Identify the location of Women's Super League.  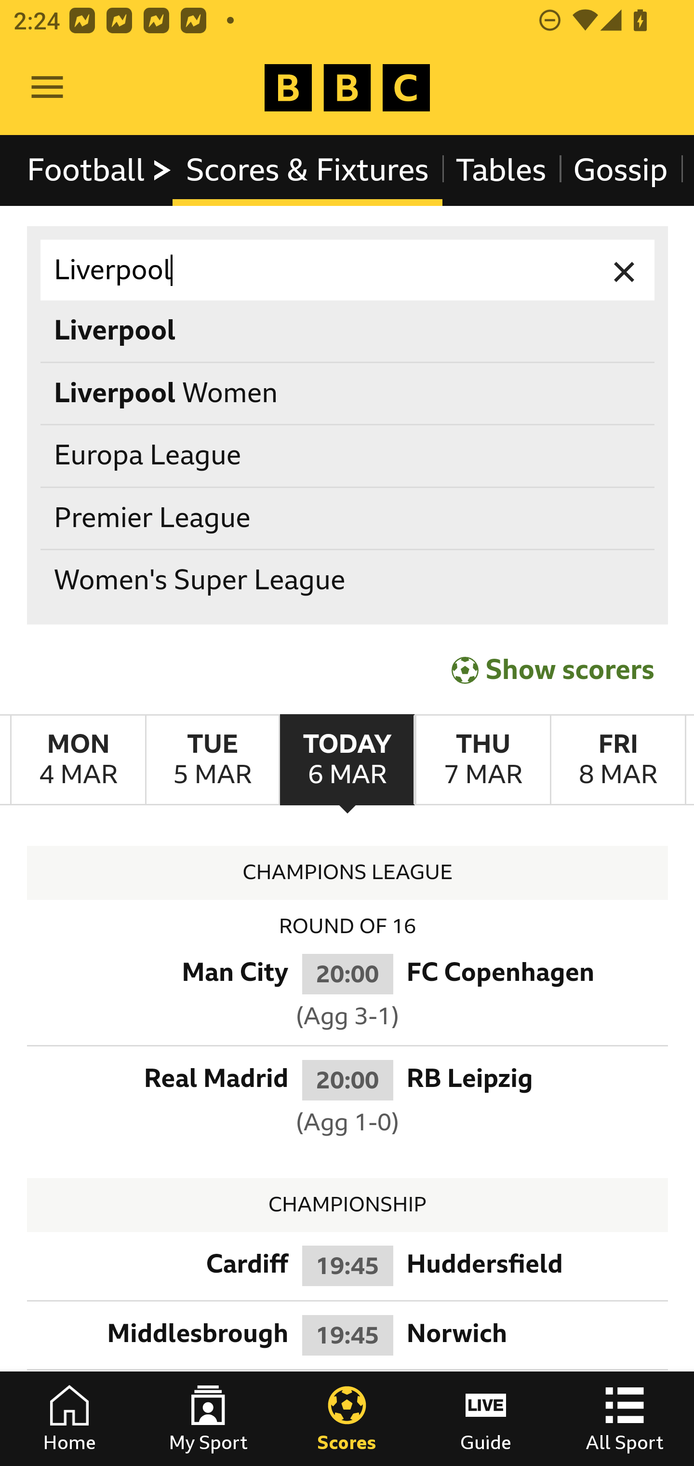
(348, 581).